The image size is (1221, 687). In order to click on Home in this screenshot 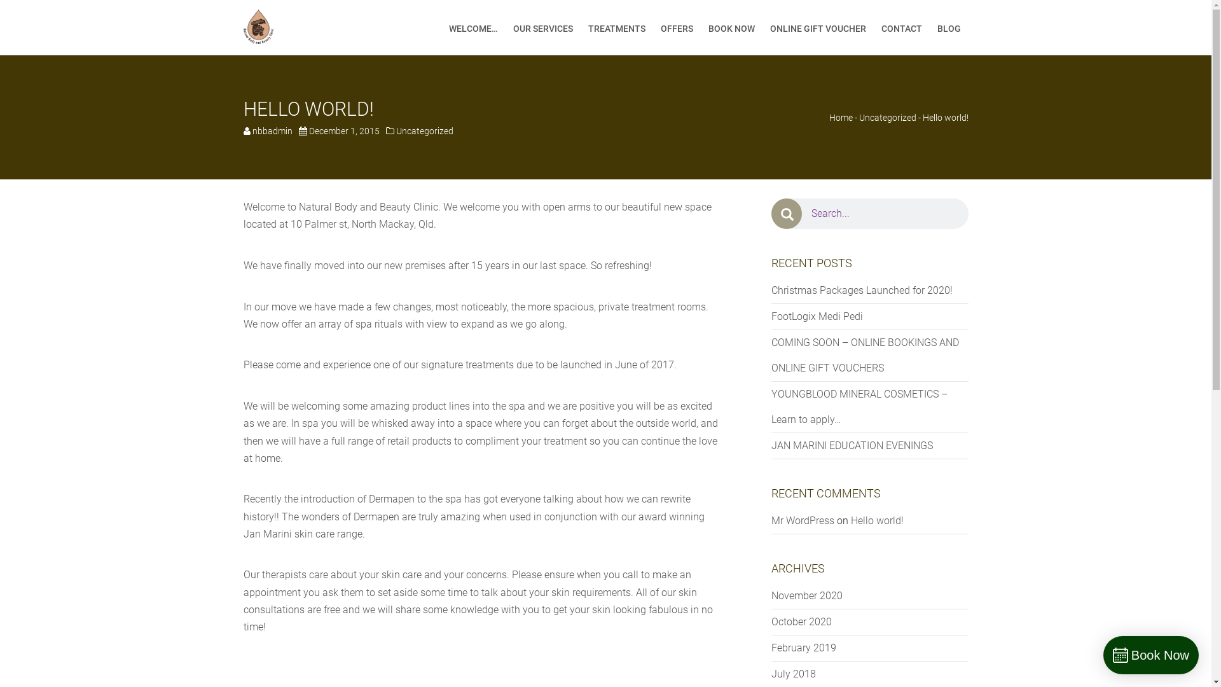, I will do `click(841, 118)`.